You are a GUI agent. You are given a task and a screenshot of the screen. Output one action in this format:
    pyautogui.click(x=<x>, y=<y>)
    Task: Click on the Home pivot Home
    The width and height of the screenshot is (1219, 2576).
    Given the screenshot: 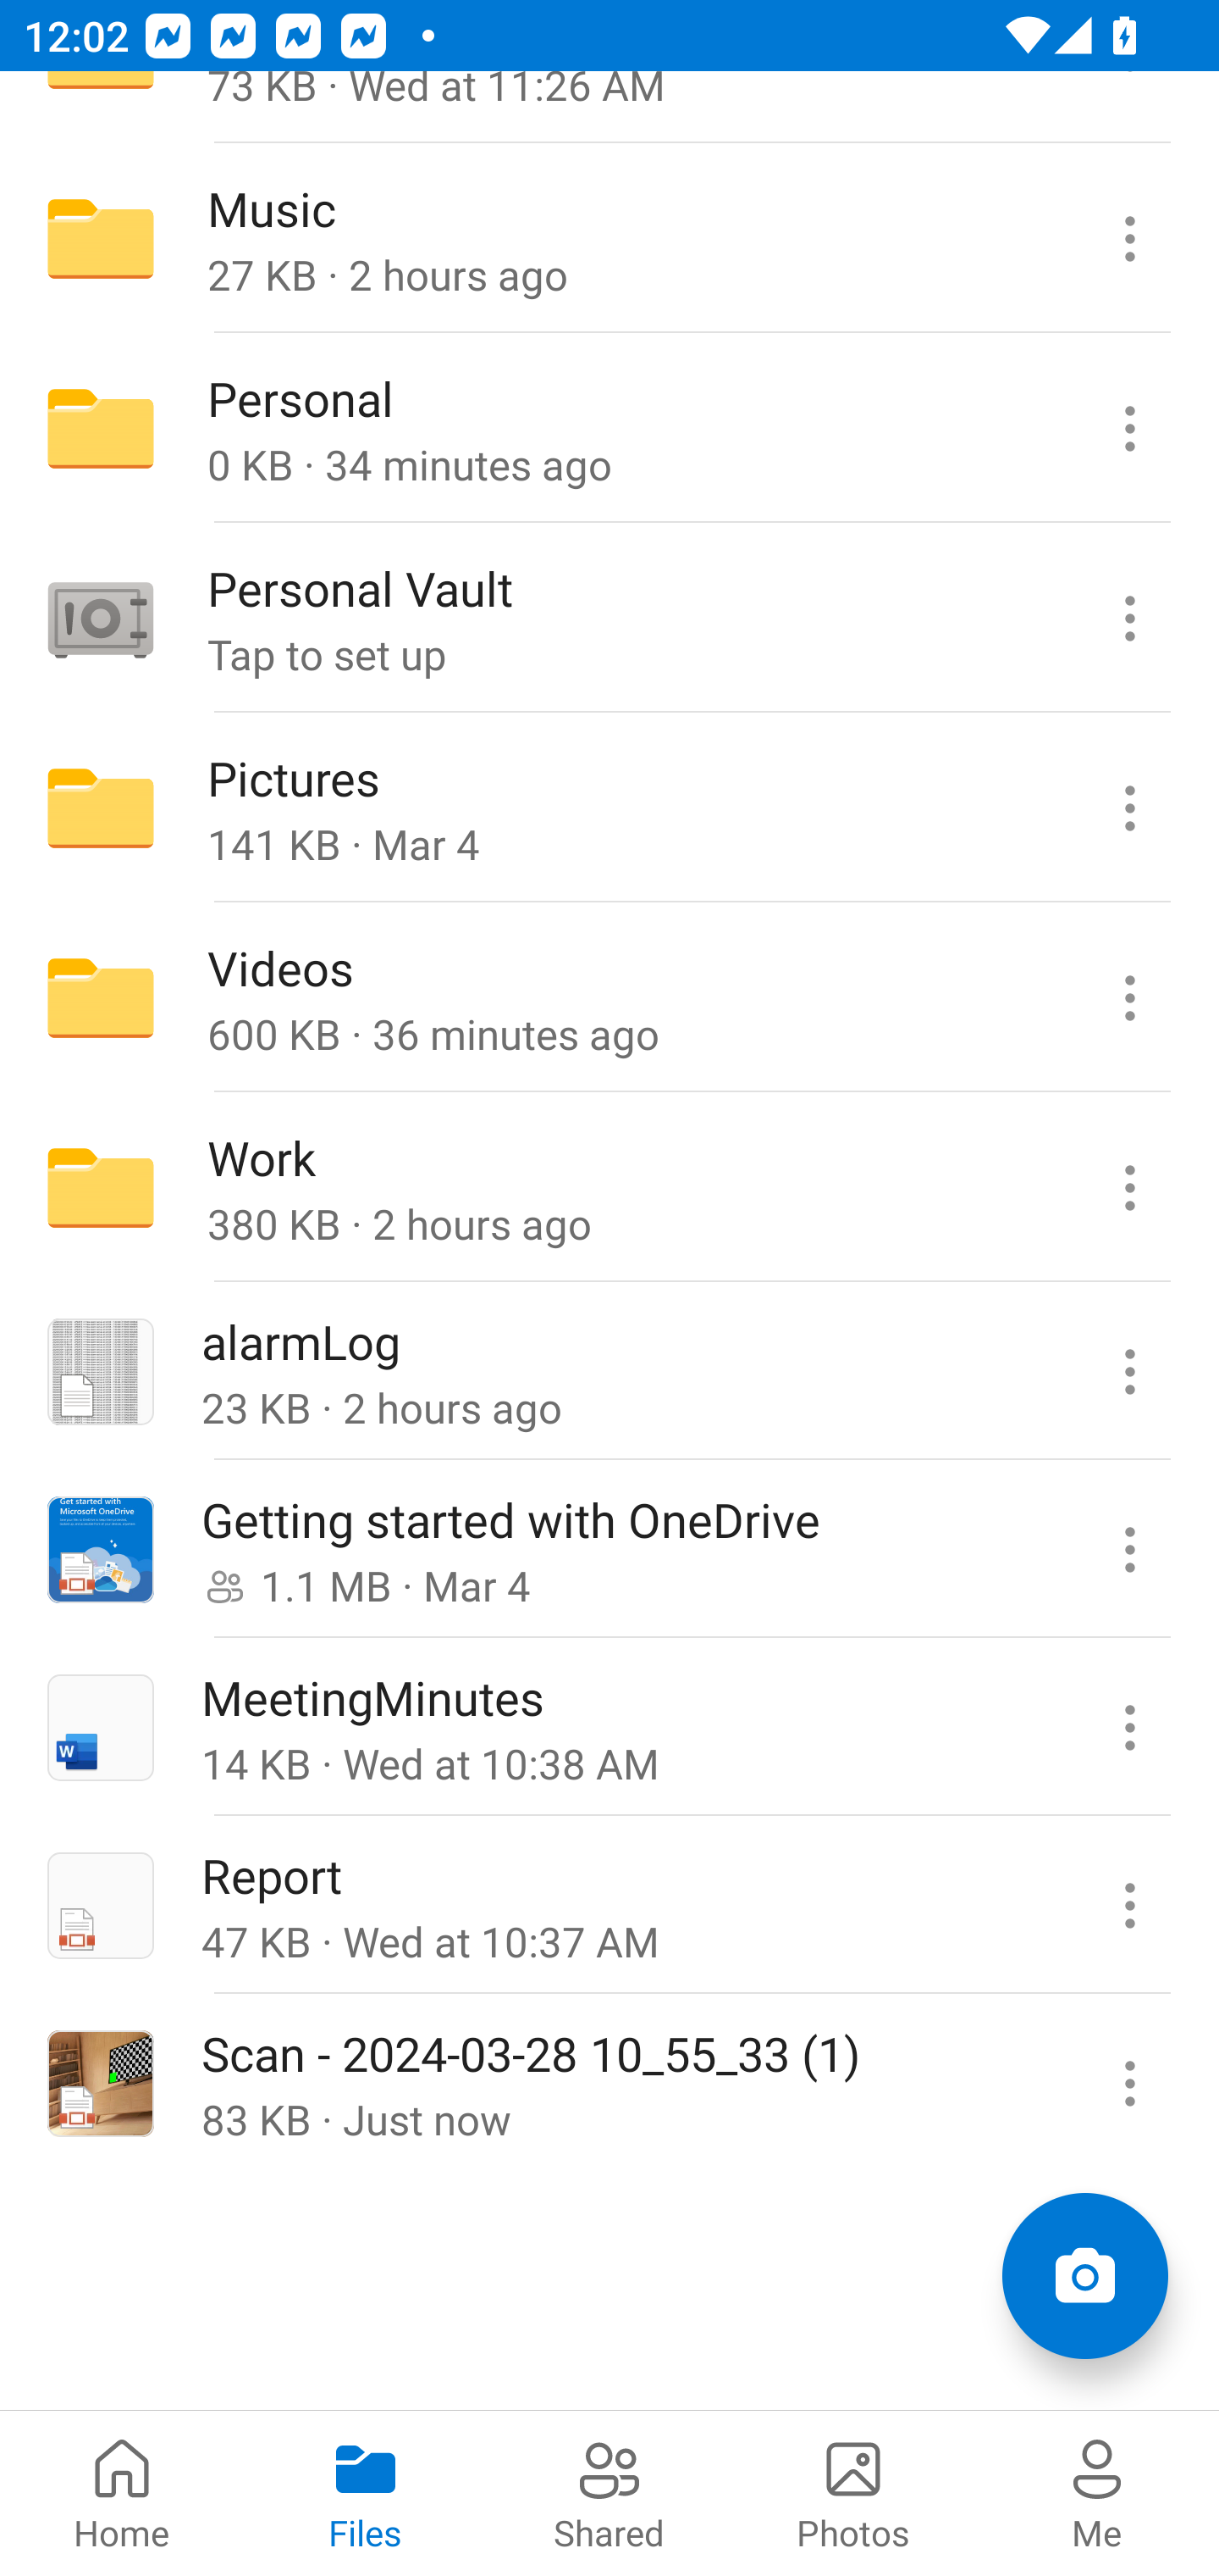 What is the action you would take?
    pyautogui.click(x=122, y=2493)
    